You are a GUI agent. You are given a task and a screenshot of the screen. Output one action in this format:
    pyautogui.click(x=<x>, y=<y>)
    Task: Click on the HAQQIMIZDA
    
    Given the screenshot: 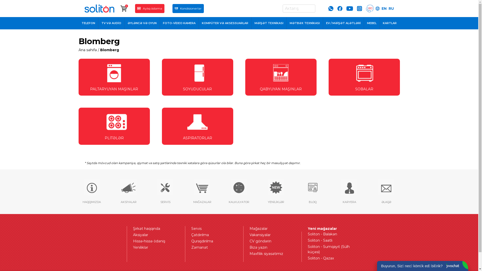 What is the action you would take?
    pyautogui.click(x=92, y=192)
    